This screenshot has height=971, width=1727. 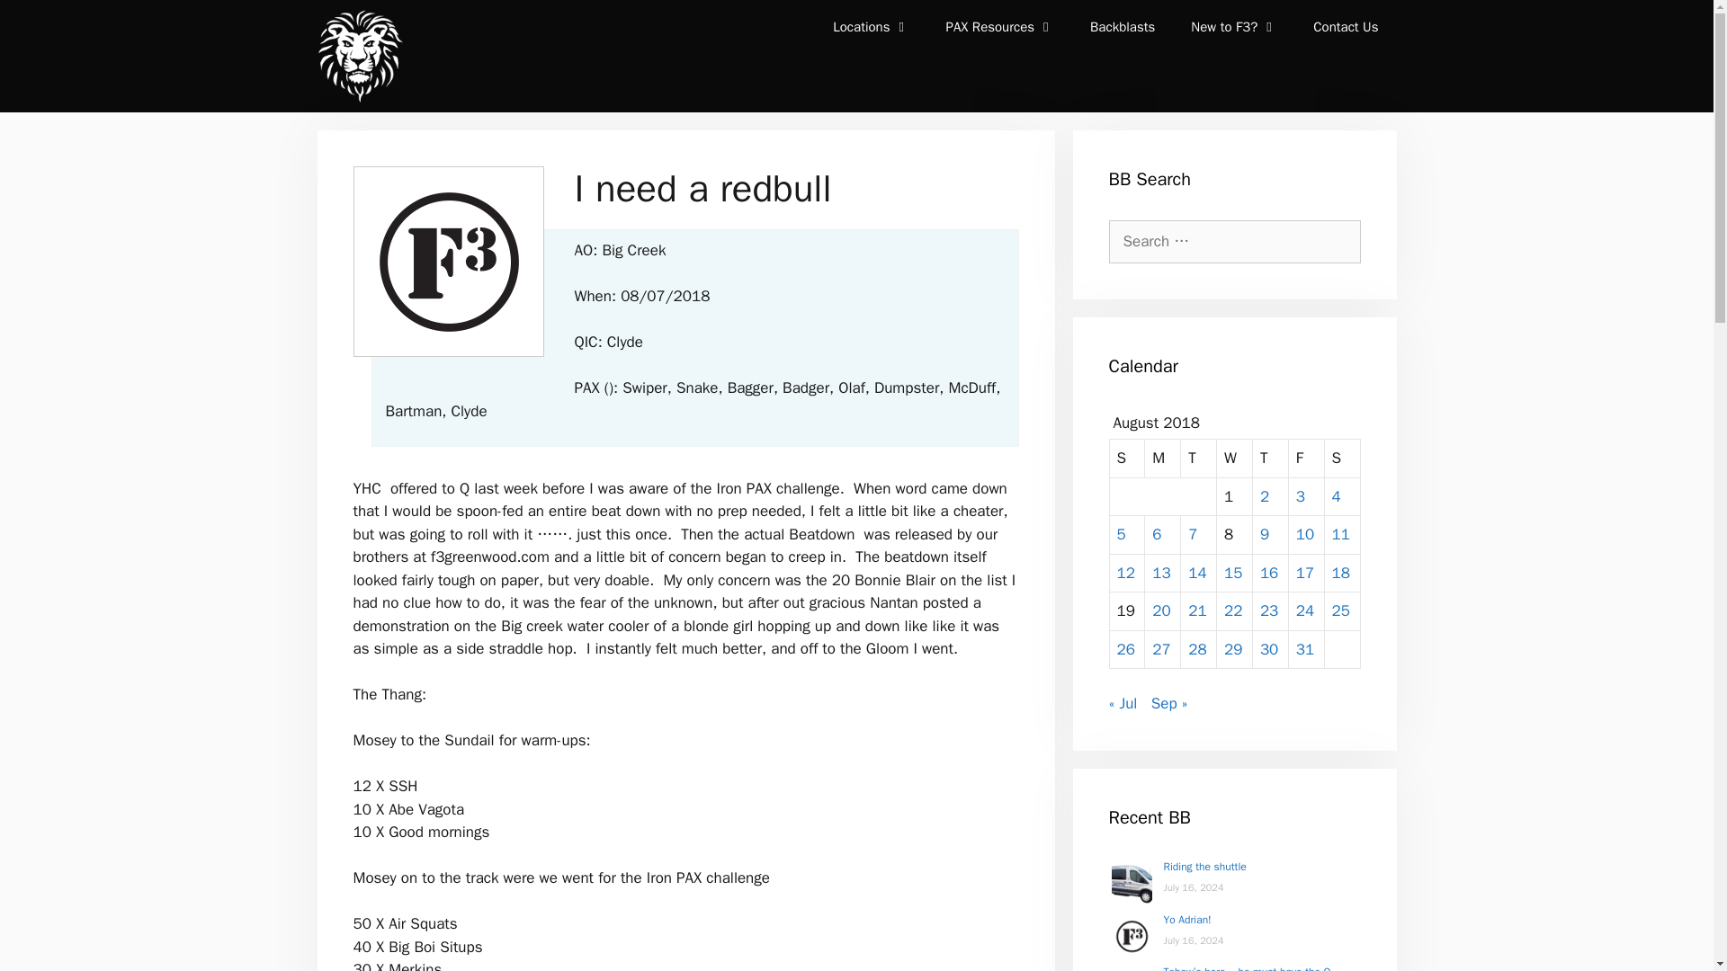 I want to click on Friday, so click(x=1306, y=459).